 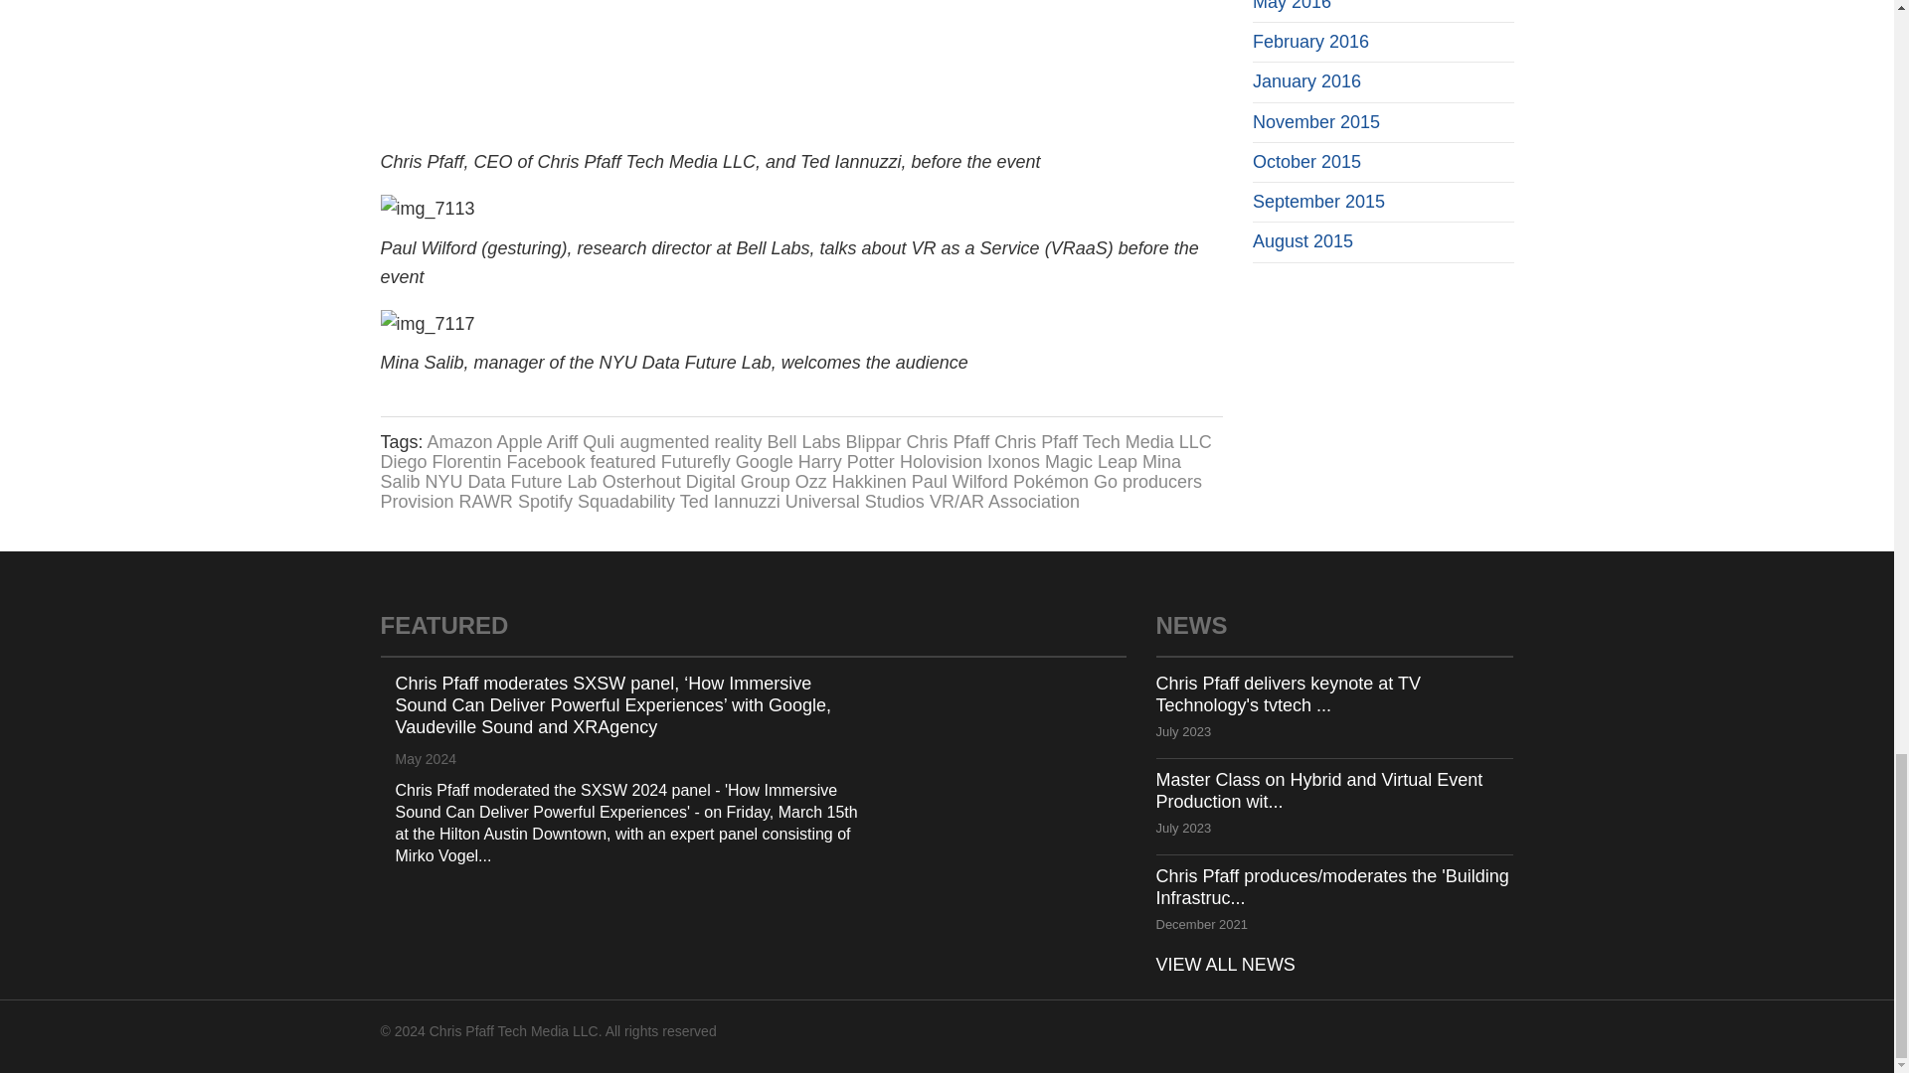 What do you see at coordinates (1091, 461) in the screenshot?
I see `Magic Leap` at bounding box center [1091, 461].